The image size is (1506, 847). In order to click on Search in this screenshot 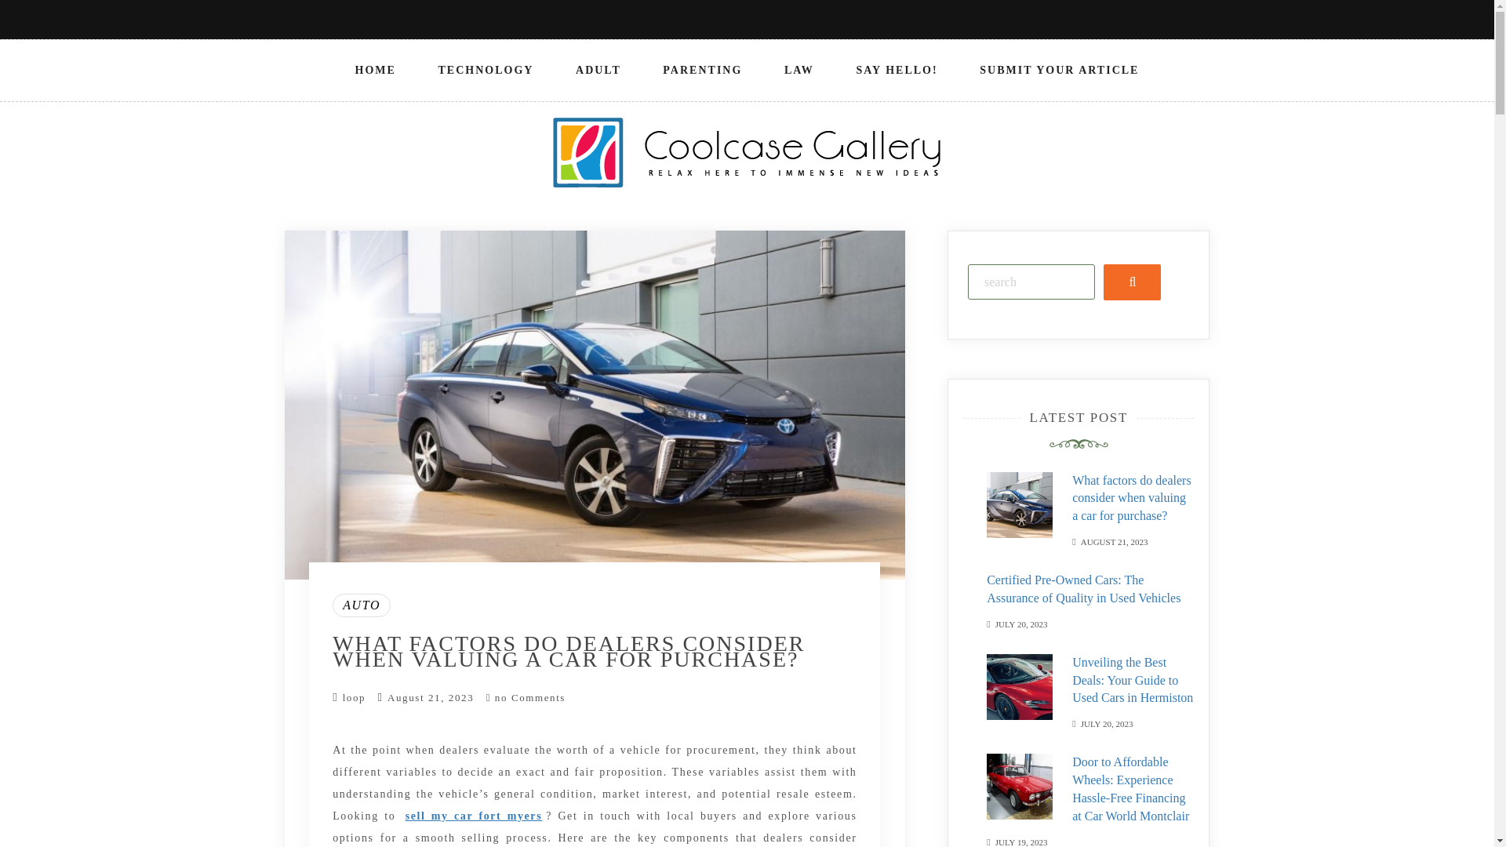, I will do `click(1133, 282)`.